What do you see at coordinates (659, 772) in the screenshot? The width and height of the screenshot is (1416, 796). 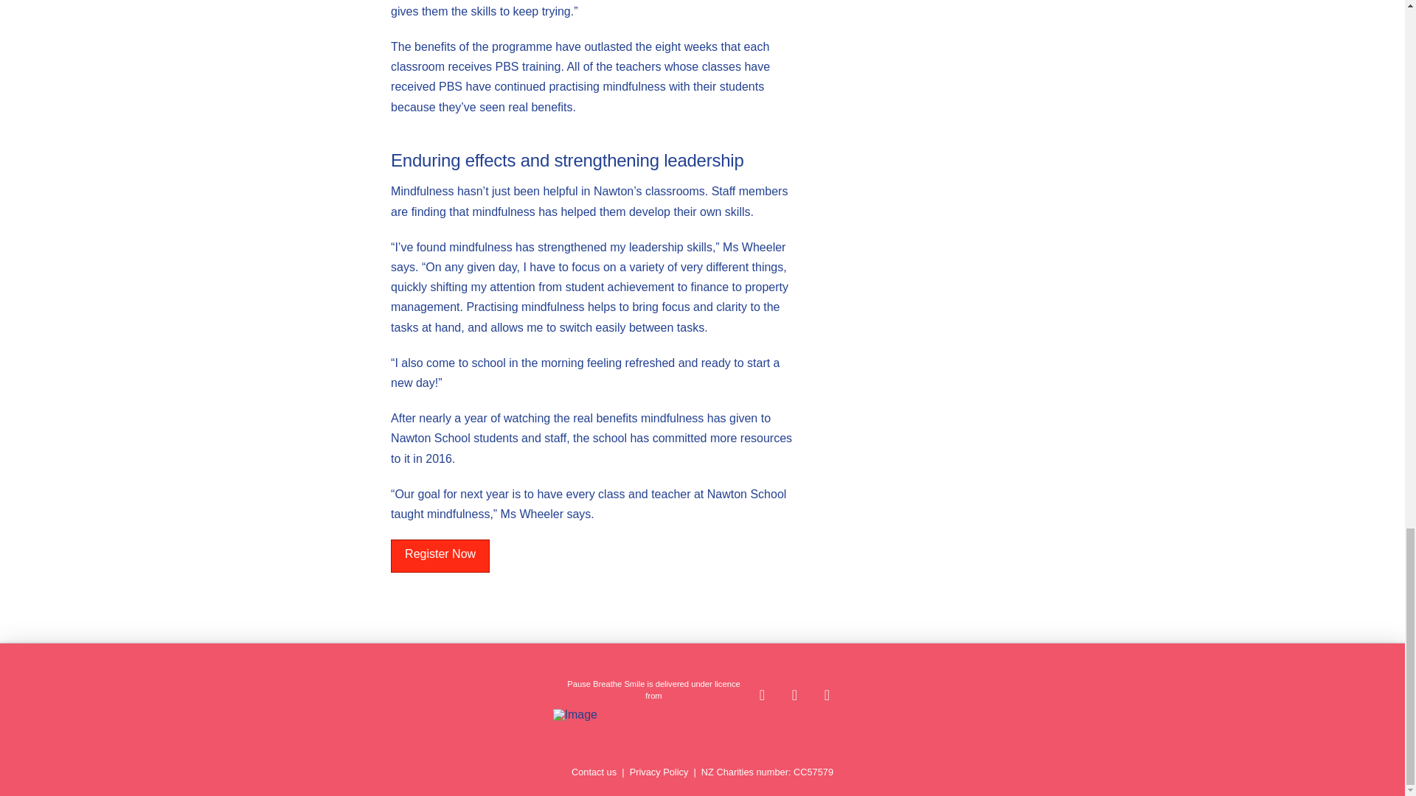 I see `Privacy Policy` at bounding box center [659, 772].